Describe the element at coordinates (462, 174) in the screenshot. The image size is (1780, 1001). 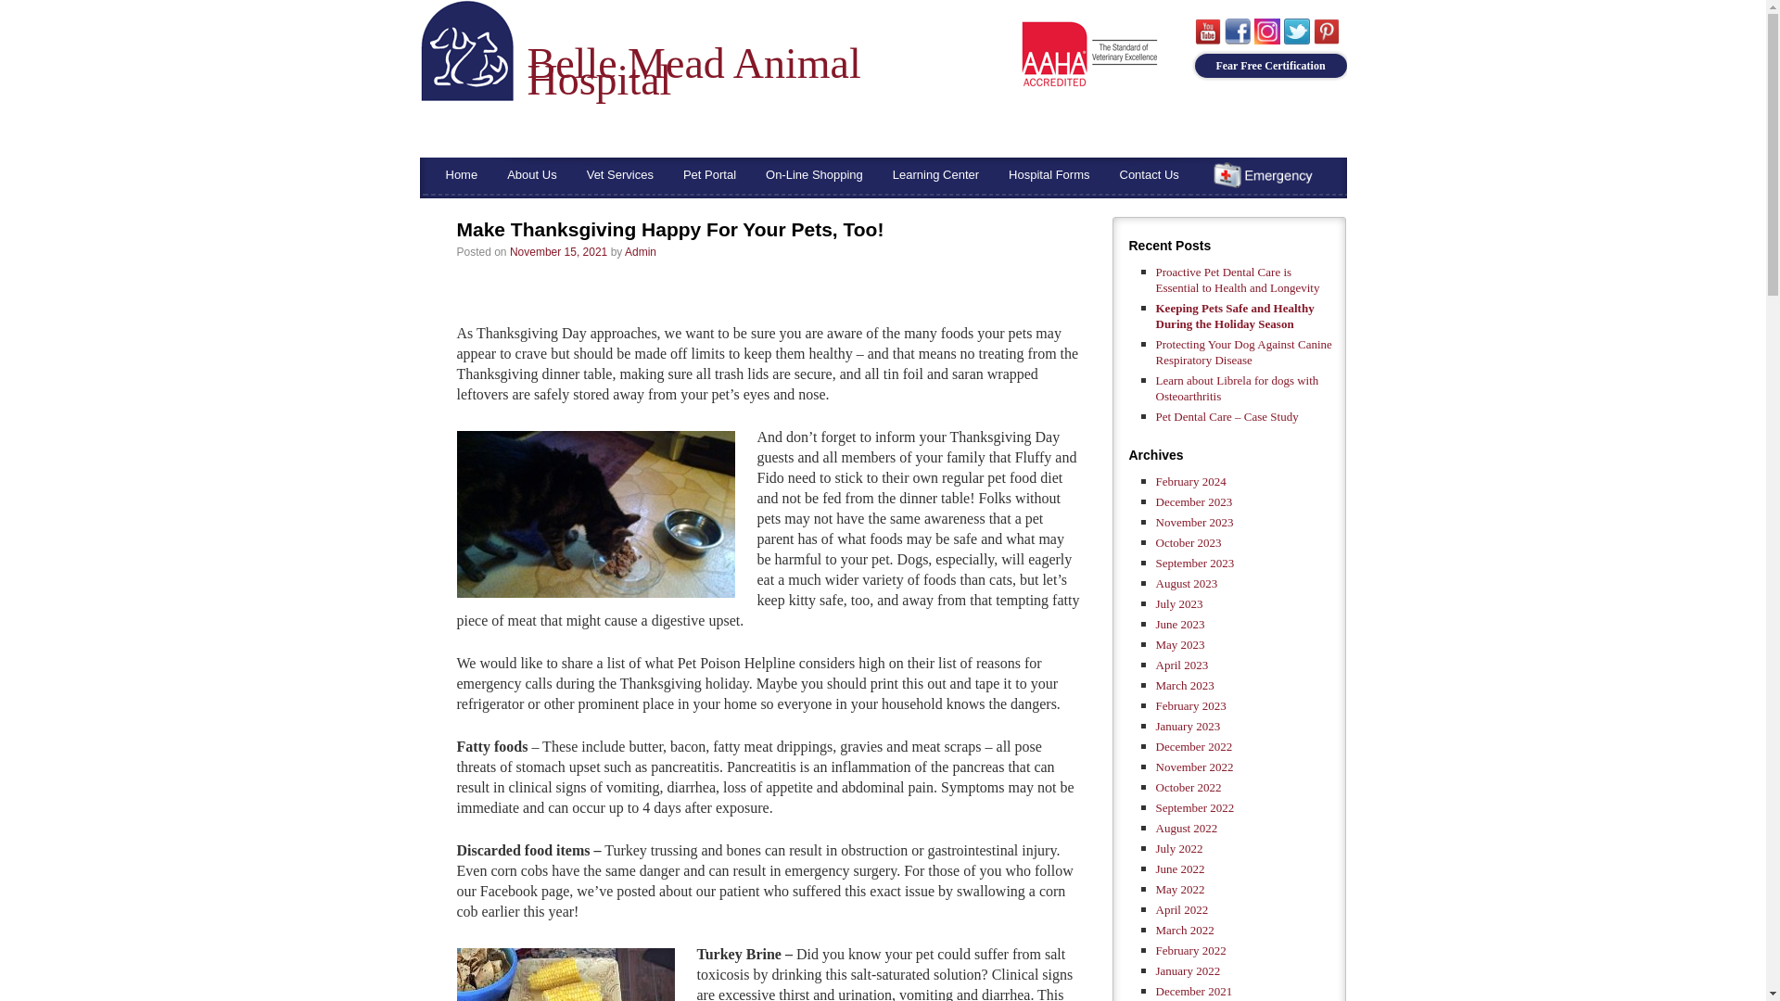
I see `Home` at that location.